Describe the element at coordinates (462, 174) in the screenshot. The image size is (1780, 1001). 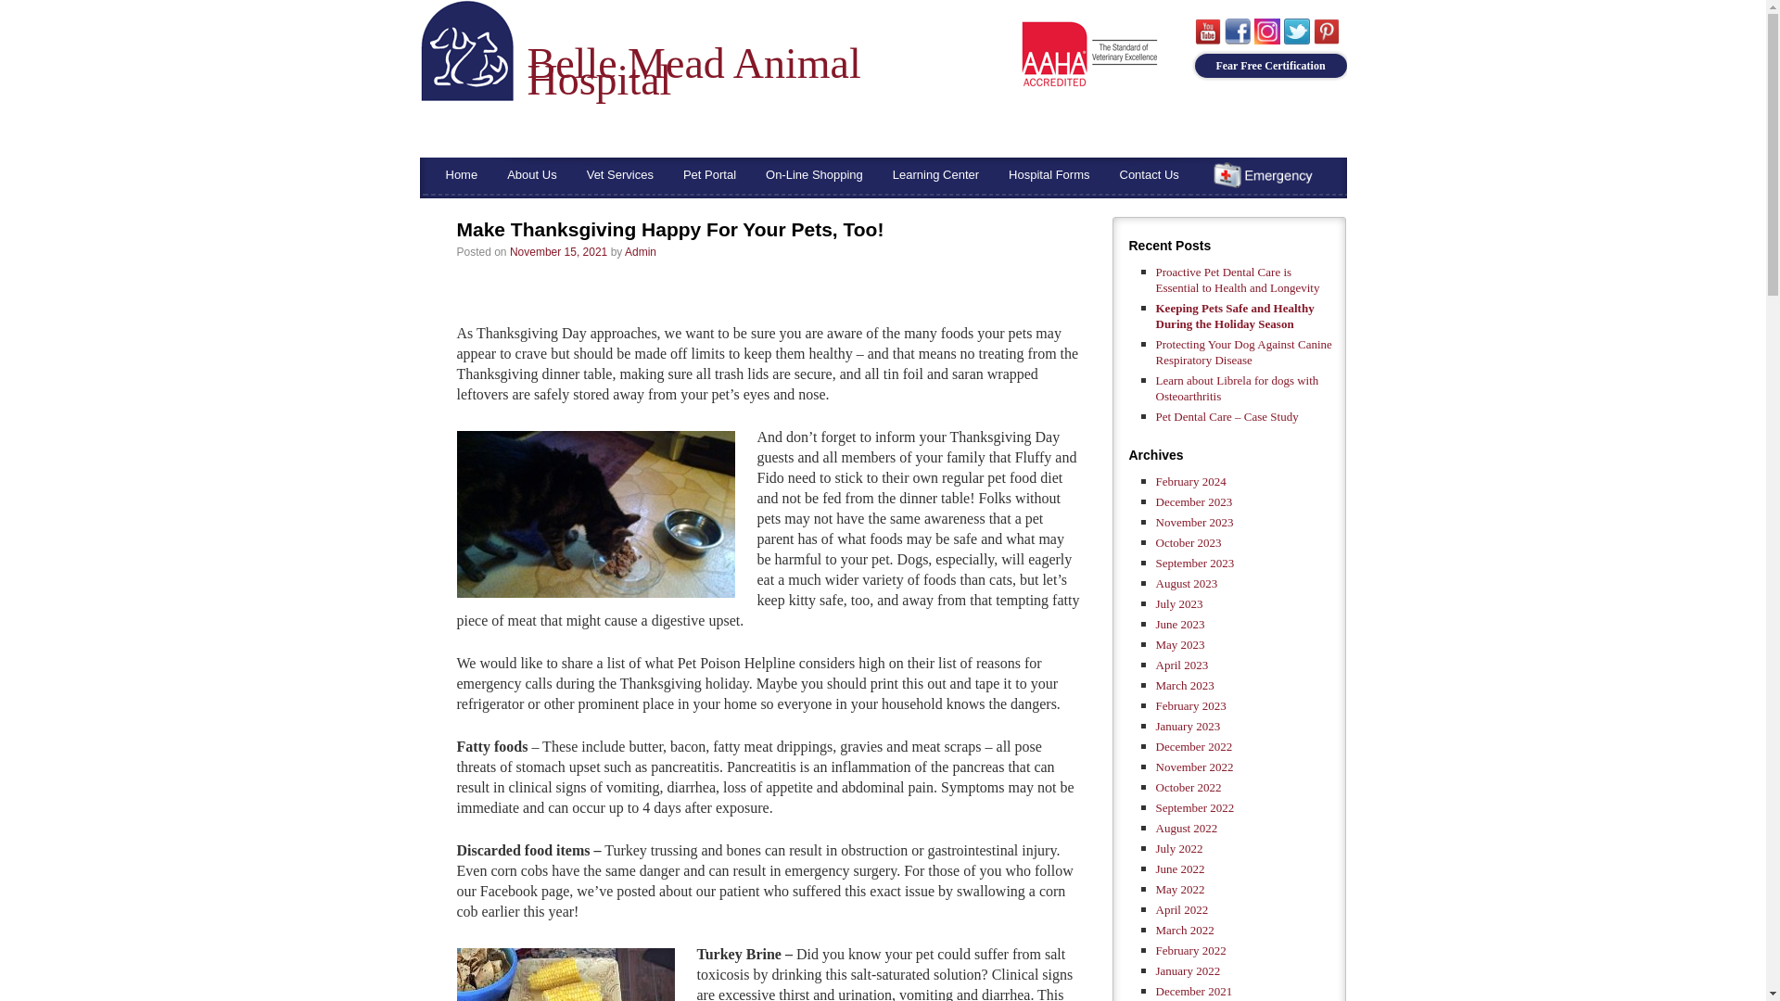
I see `Home` at that location.